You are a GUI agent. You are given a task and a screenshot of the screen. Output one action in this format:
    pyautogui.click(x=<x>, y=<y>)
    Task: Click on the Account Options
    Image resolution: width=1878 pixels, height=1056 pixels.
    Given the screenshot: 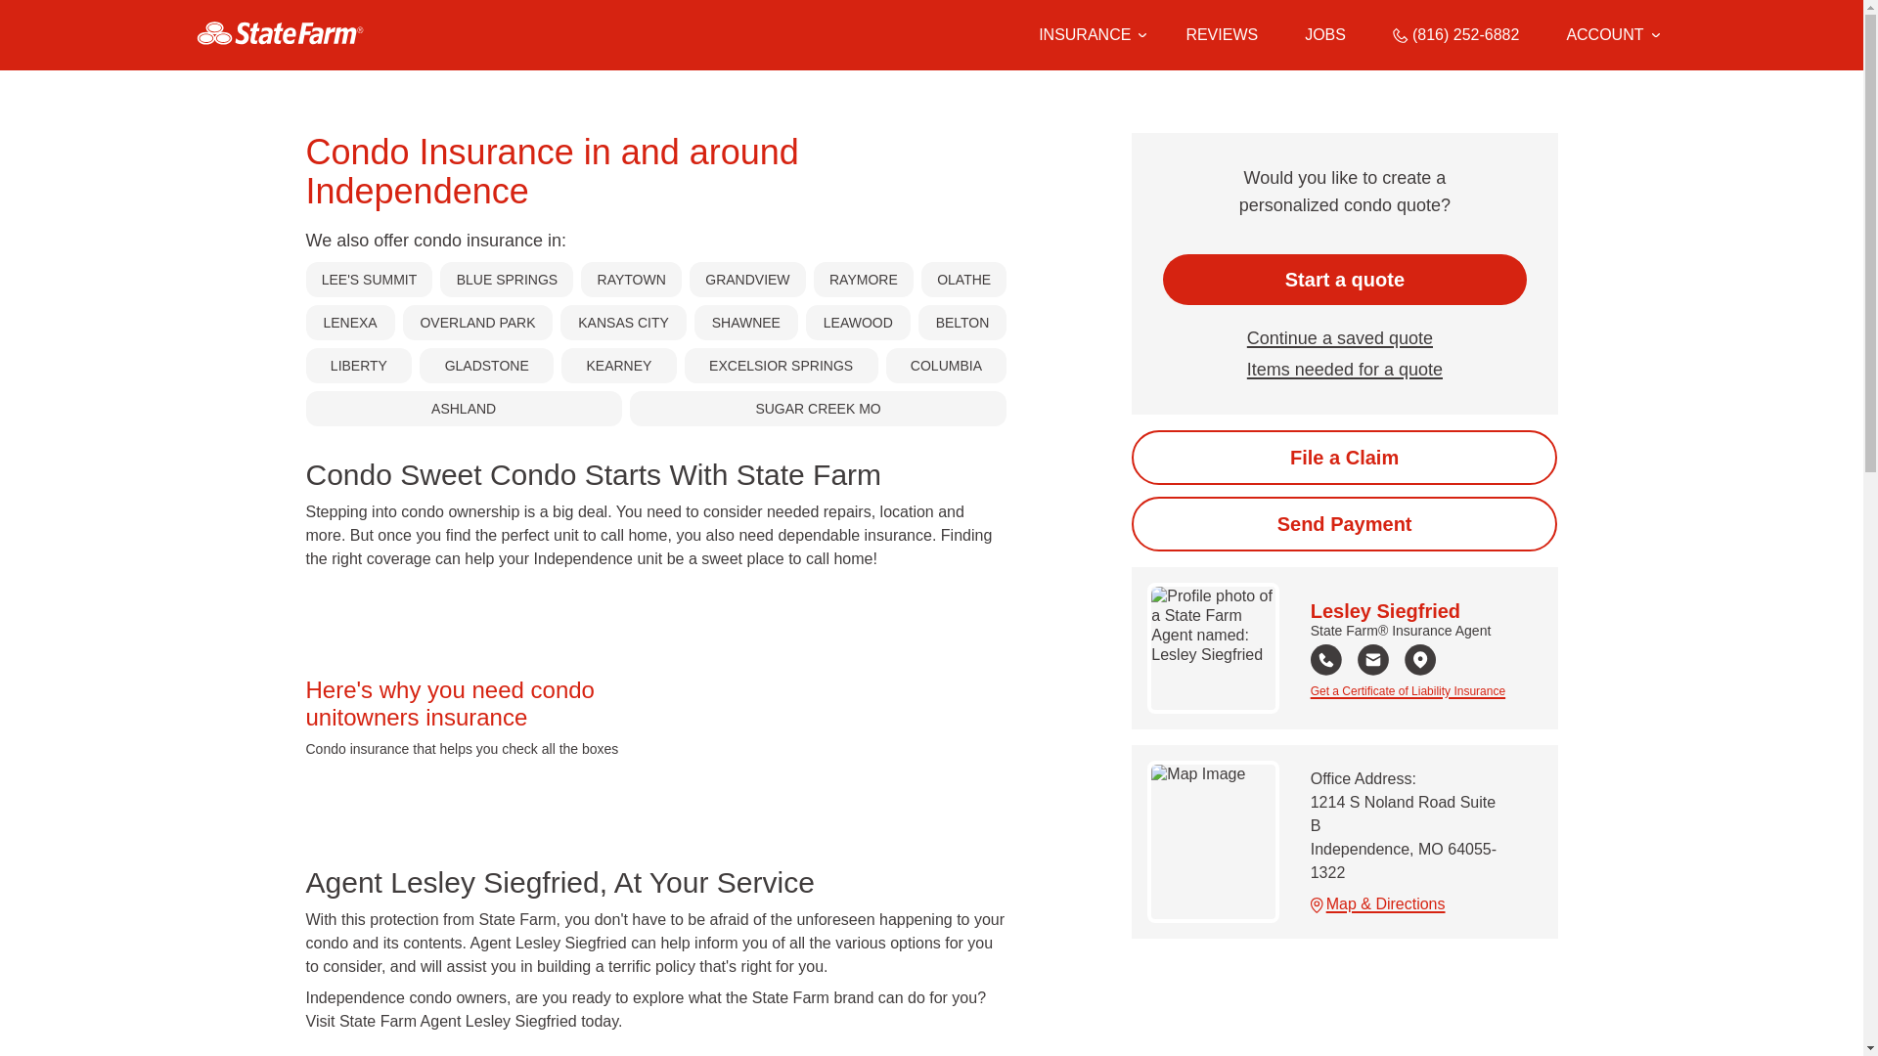 What is the action you would take?
    pyautogui.click(x=1612, y=35)
    